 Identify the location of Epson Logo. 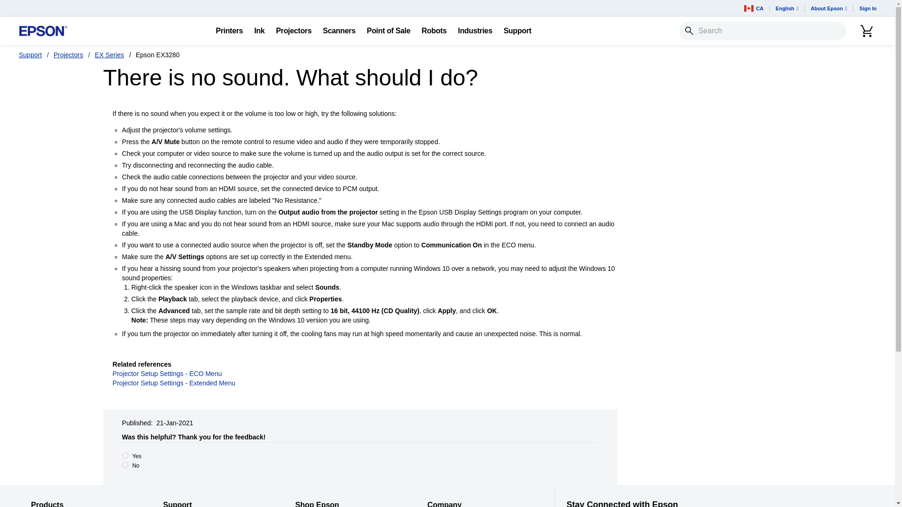
(43, 31).